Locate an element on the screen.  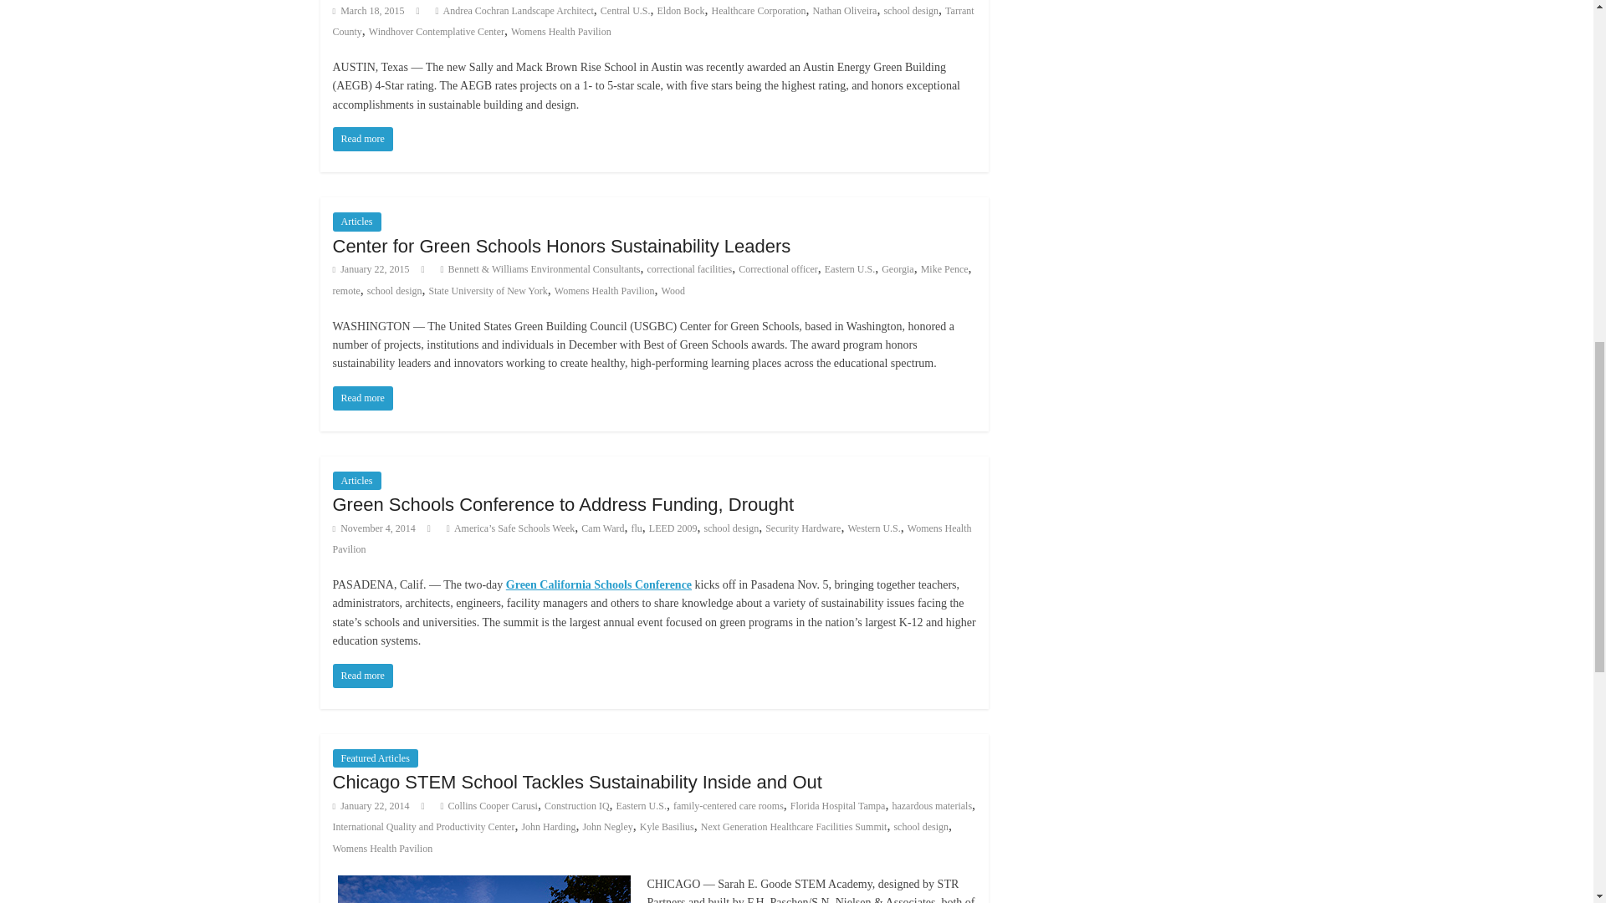
6:26 pm is located at coordinates (368, 11).